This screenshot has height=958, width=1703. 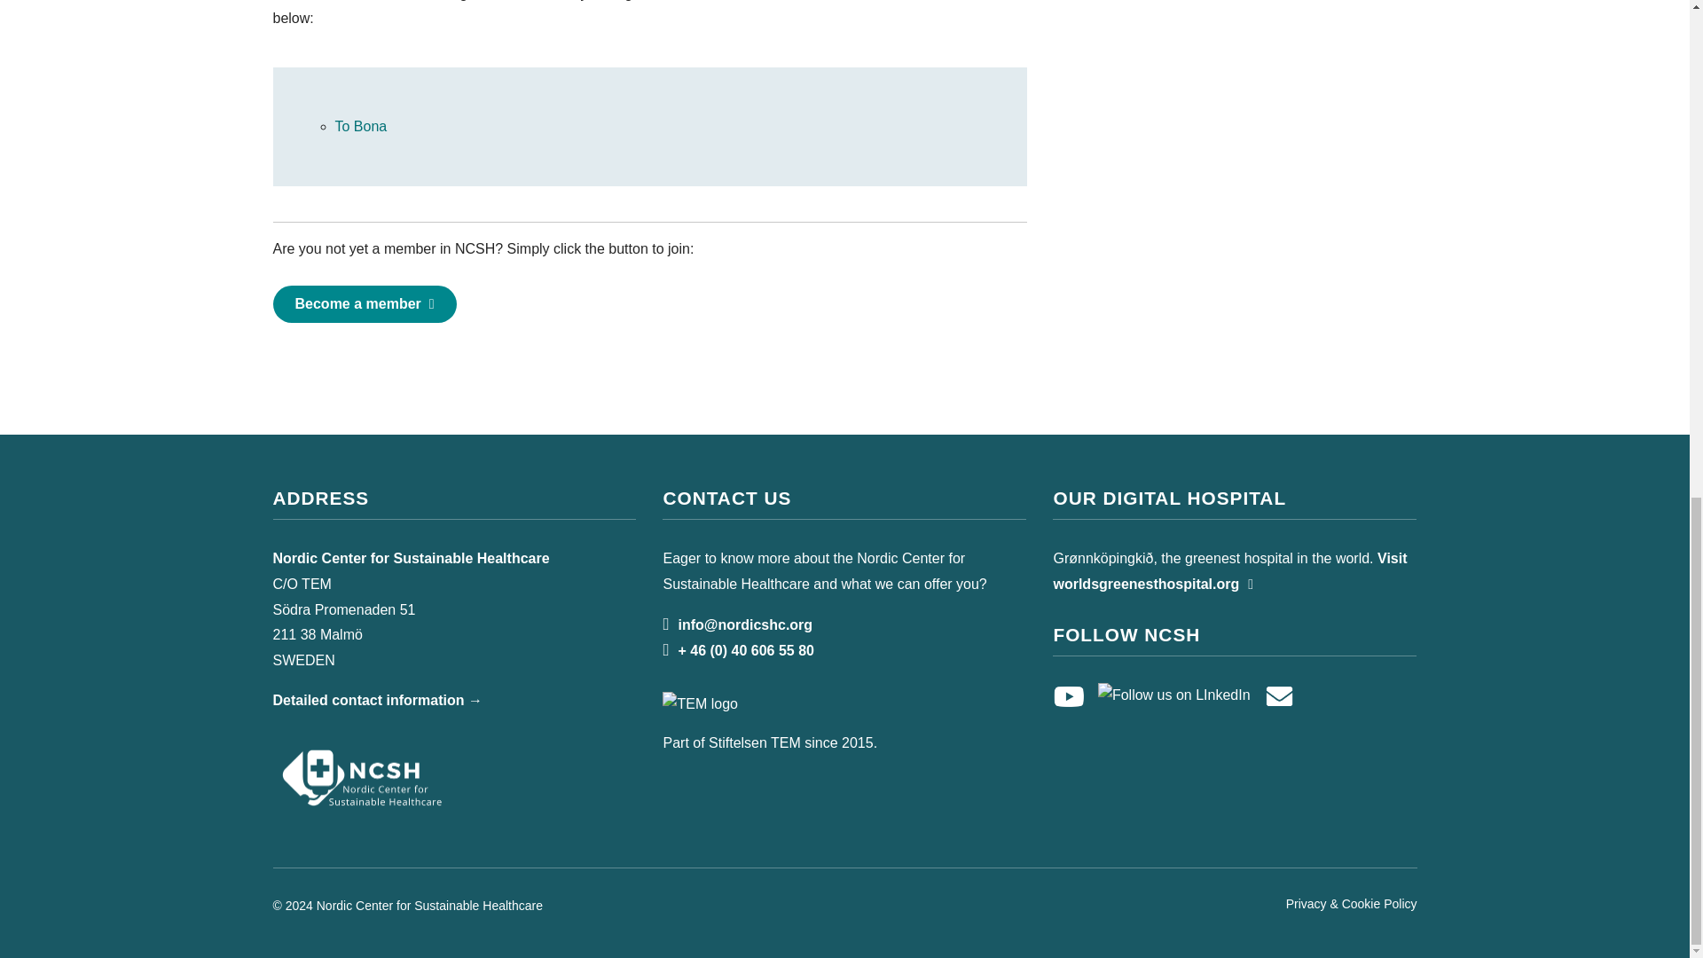 What do you see at coordinates (364, 303) in the screenshot?
I see `Become a member` at bounding box center [364, 303].